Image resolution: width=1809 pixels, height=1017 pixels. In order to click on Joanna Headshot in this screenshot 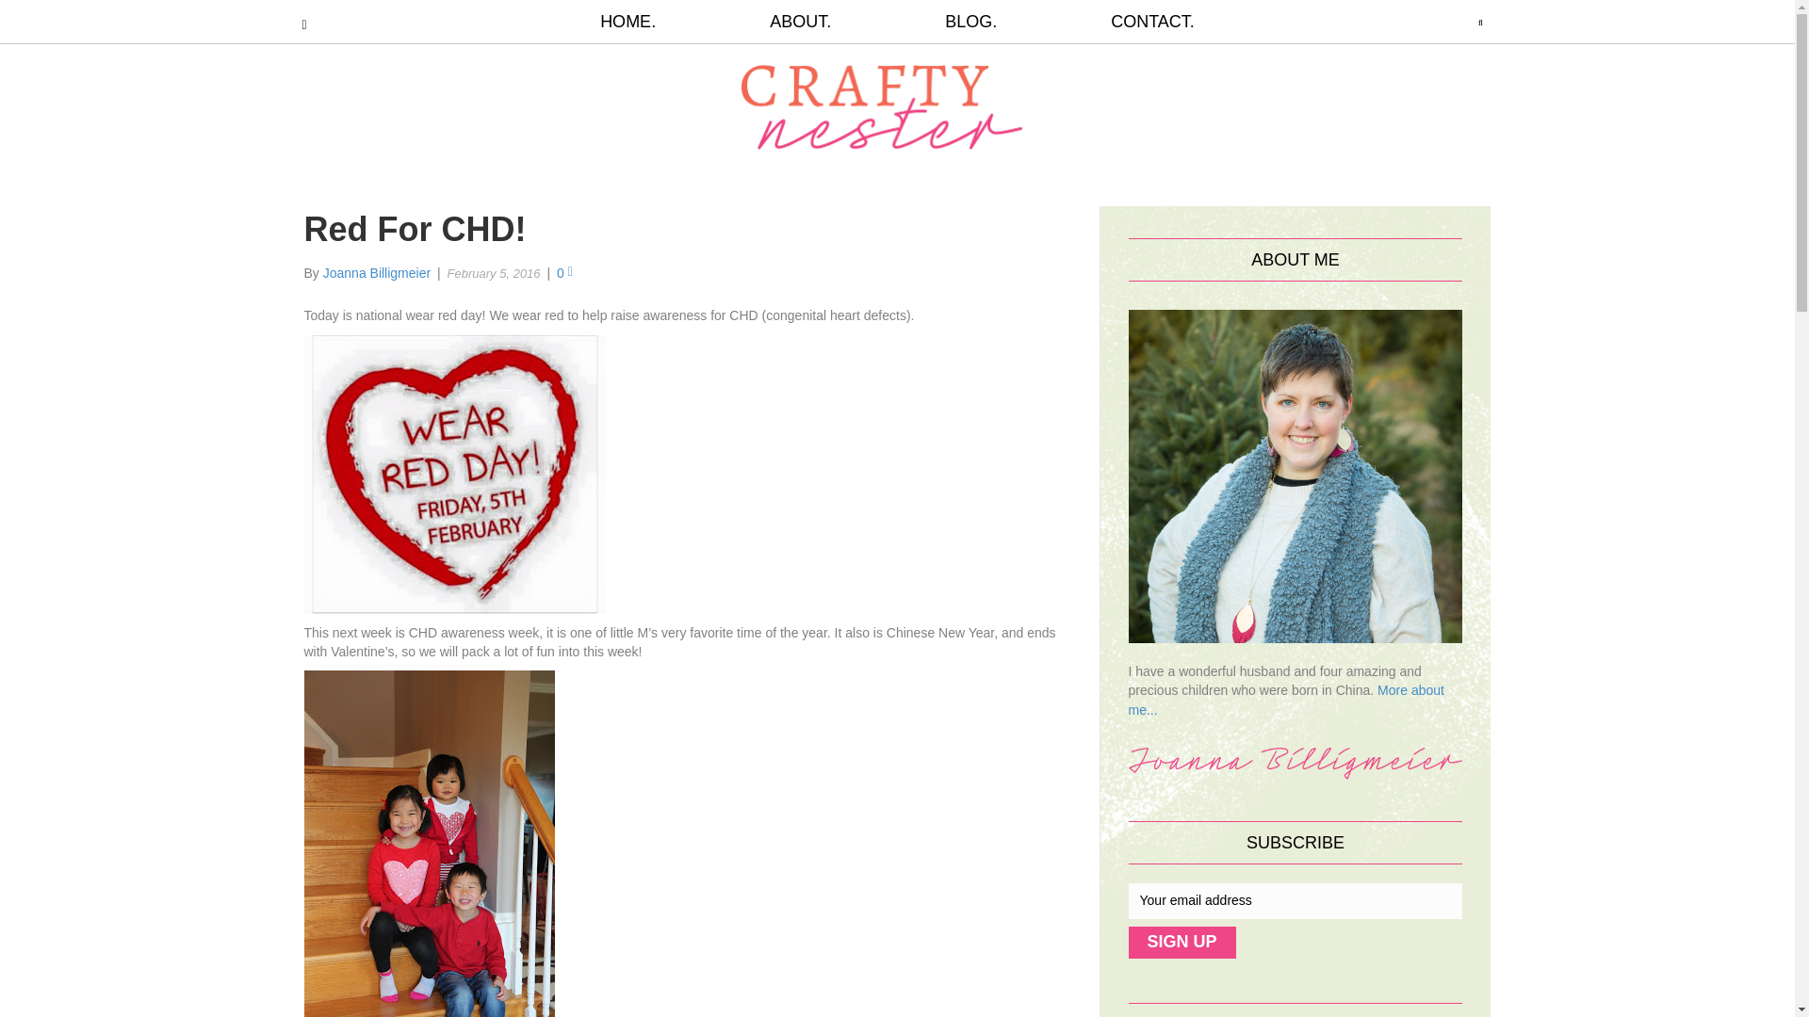, I will do `click(1296, 476)`.